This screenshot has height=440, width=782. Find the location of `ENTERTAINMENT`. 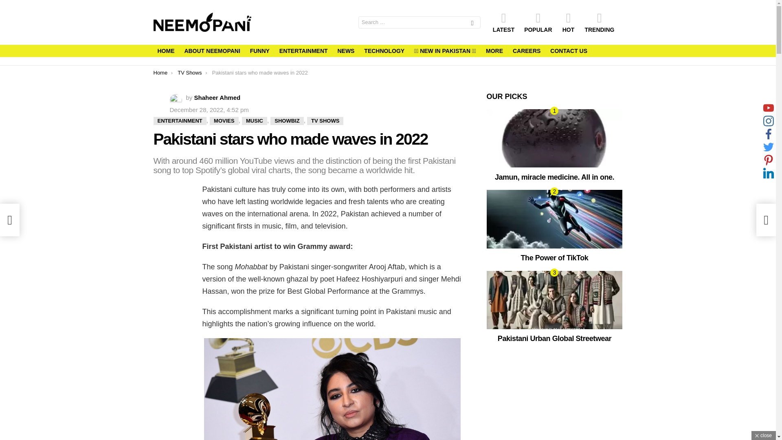

ENTERTAINMENT is located at coordinates (180, 121).